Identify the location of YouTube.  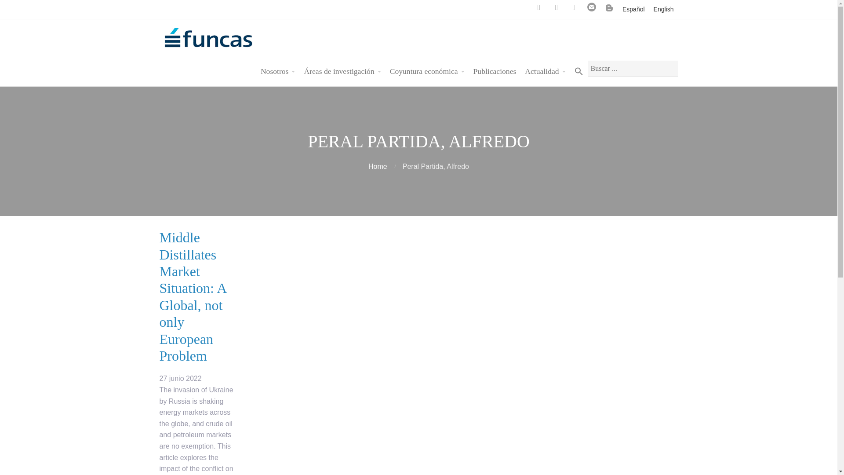
(557, 7).